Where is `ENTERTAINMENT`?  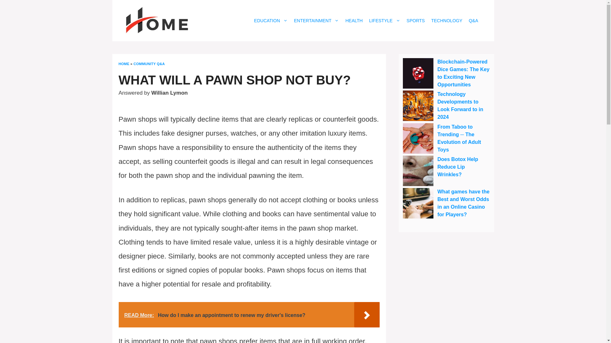 ENTERTAINMENT is located at coordinates (316, 20).